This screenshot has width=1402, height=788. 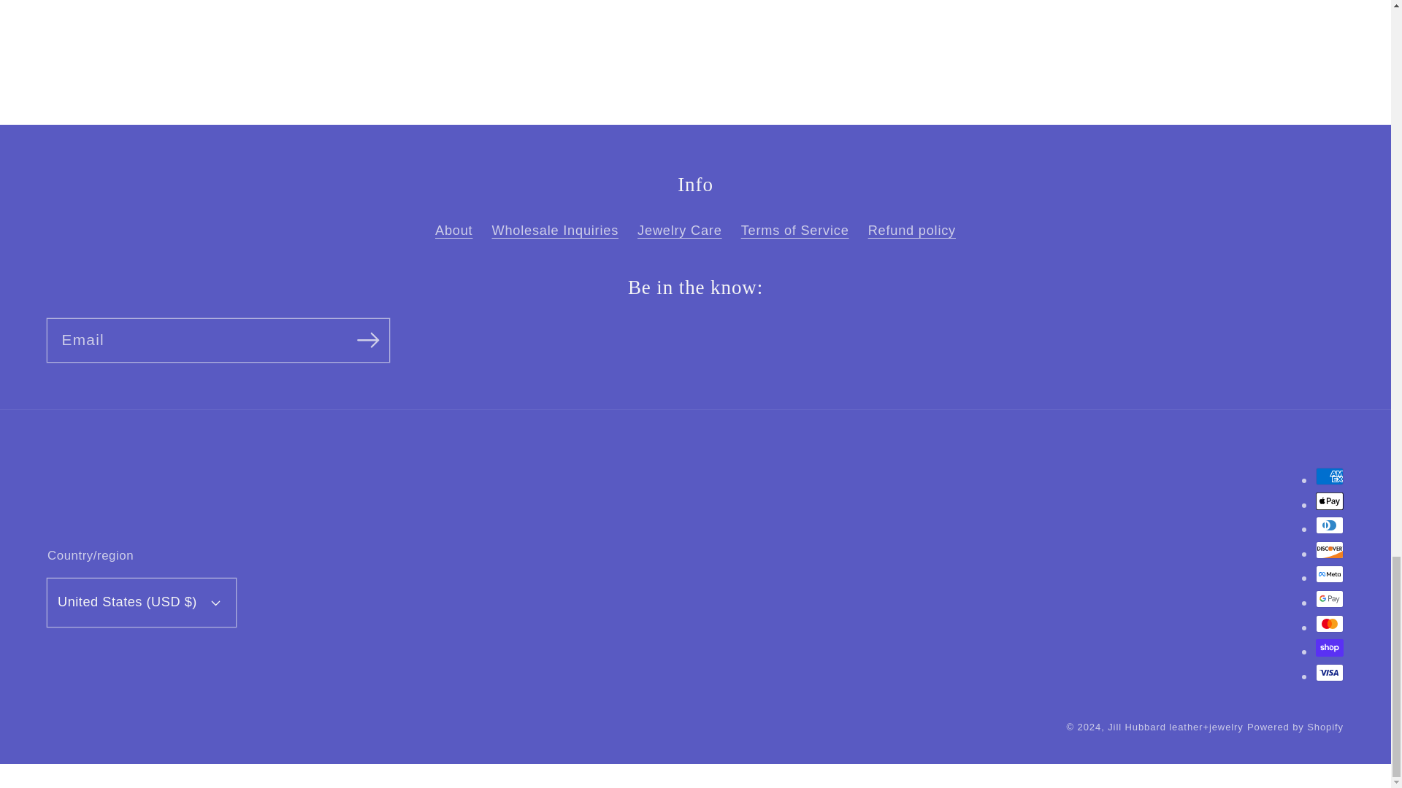 What do you see at coordinates (1329, 525) in the screenshot?
I see `Diners Club` at bounding box center [1329, 525].